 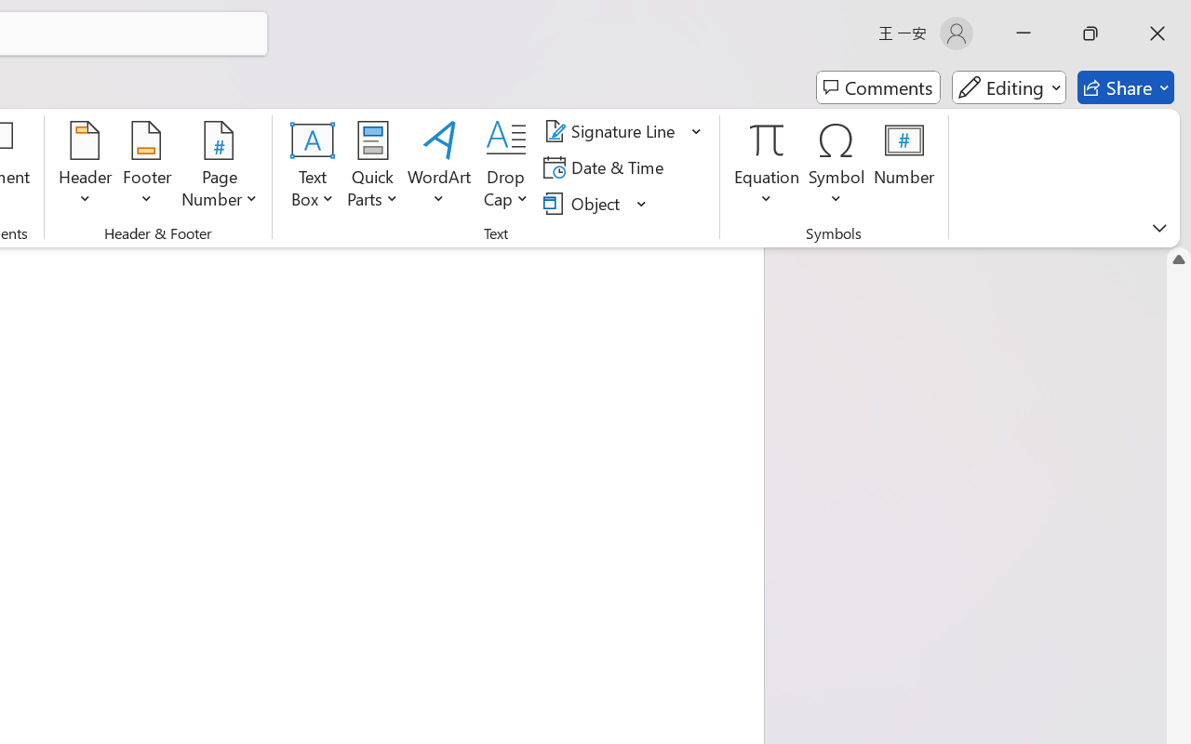 I want to click on Page Number, so click(x=220, y=167).